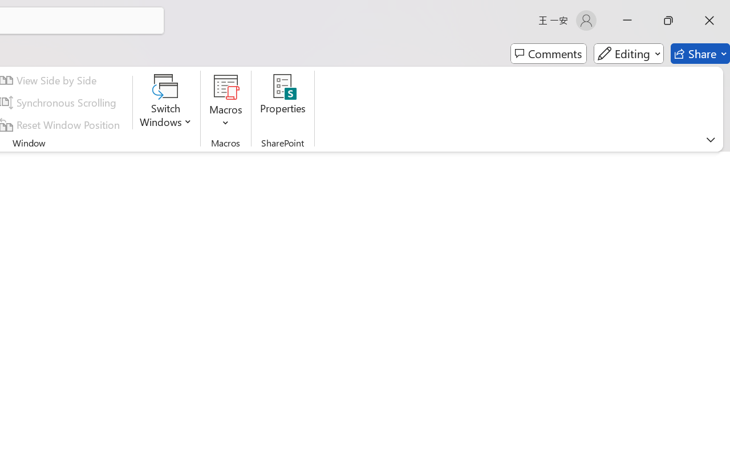  Describe the element at coordinates (283, 103) in the screenshot. I see `Properties` at that location.